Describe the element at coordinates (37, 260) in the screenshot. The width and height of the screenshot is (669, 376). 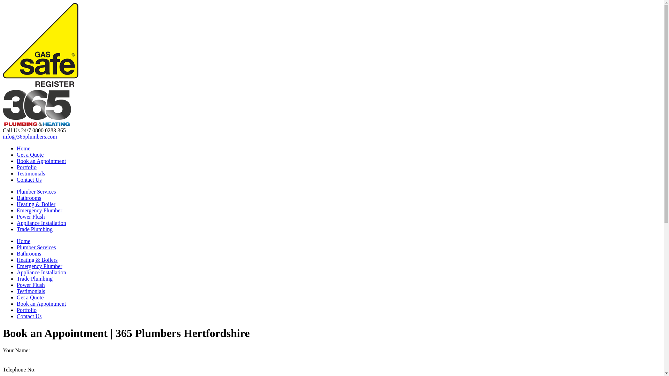
I see `Heating & Boilers` at that location.